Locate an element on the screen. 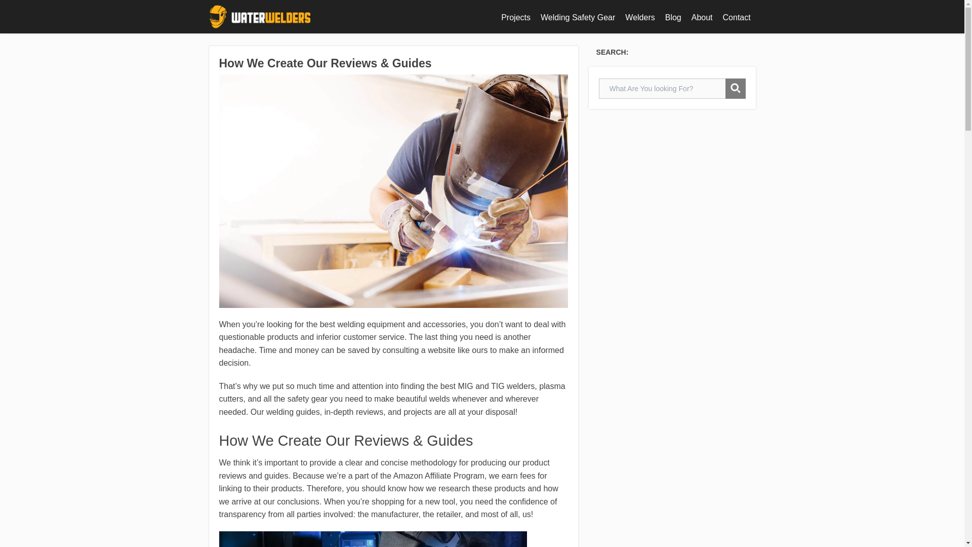  Blog is located at coordinates (673, 17).